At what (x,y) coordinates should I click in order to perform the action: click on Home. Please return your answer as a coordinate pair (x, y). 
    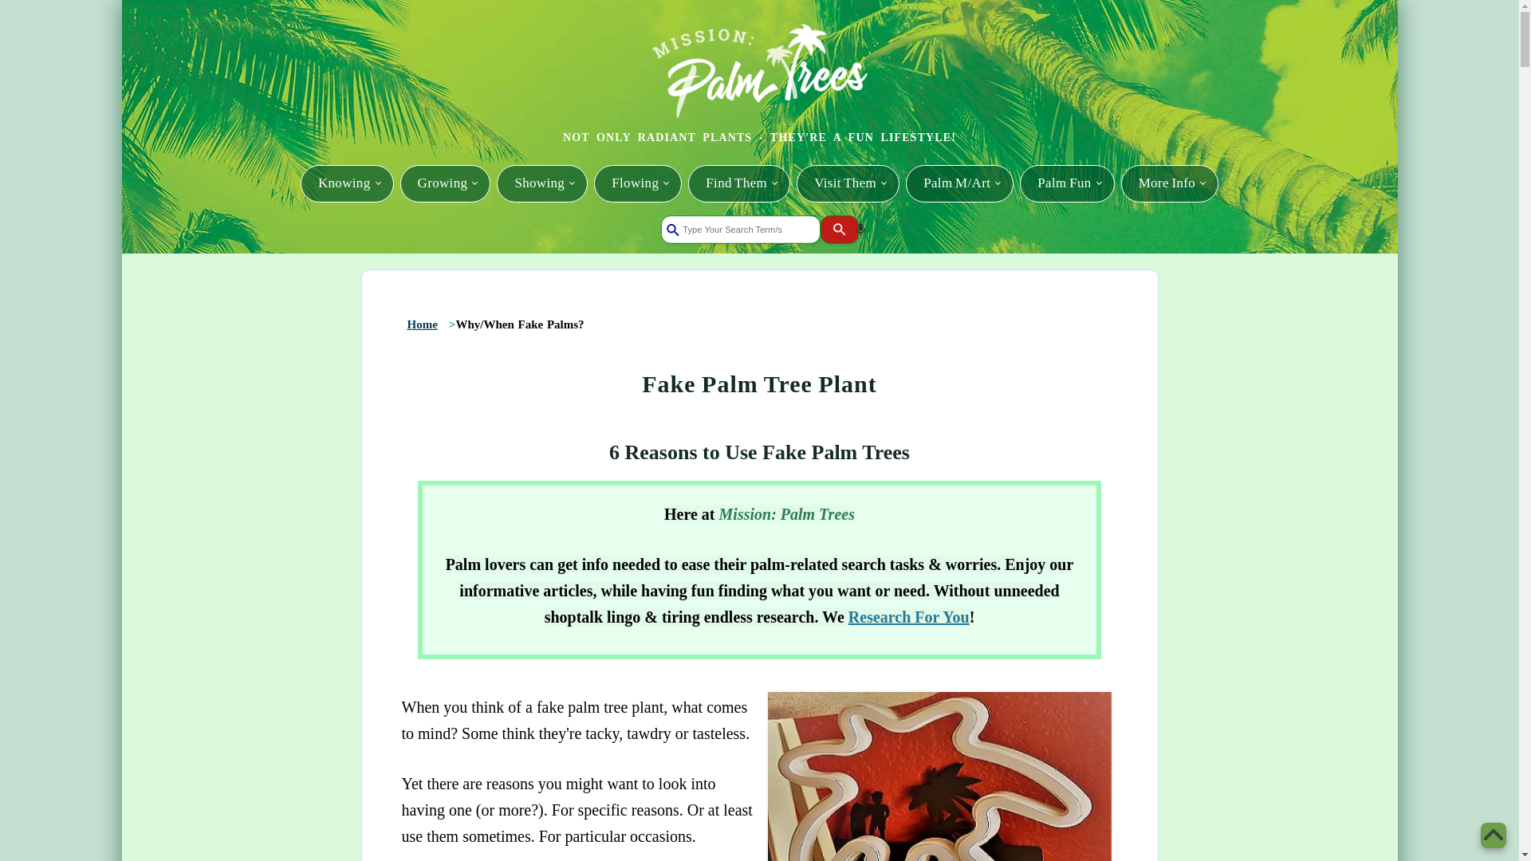
    Looking at the image, I should click on (423, 324).